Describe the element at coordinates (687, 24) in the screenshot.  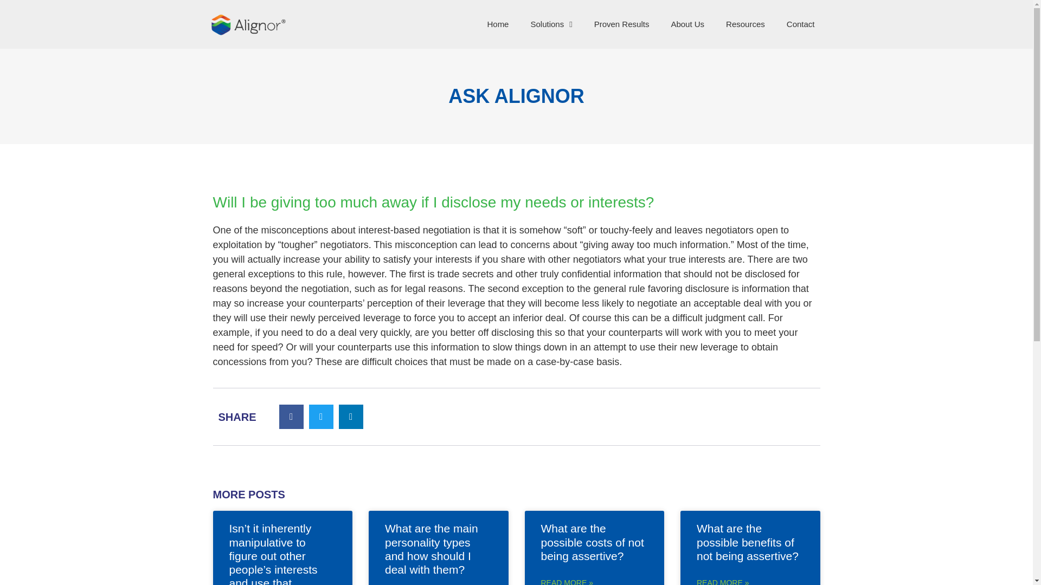
I see `About Us` at that location.